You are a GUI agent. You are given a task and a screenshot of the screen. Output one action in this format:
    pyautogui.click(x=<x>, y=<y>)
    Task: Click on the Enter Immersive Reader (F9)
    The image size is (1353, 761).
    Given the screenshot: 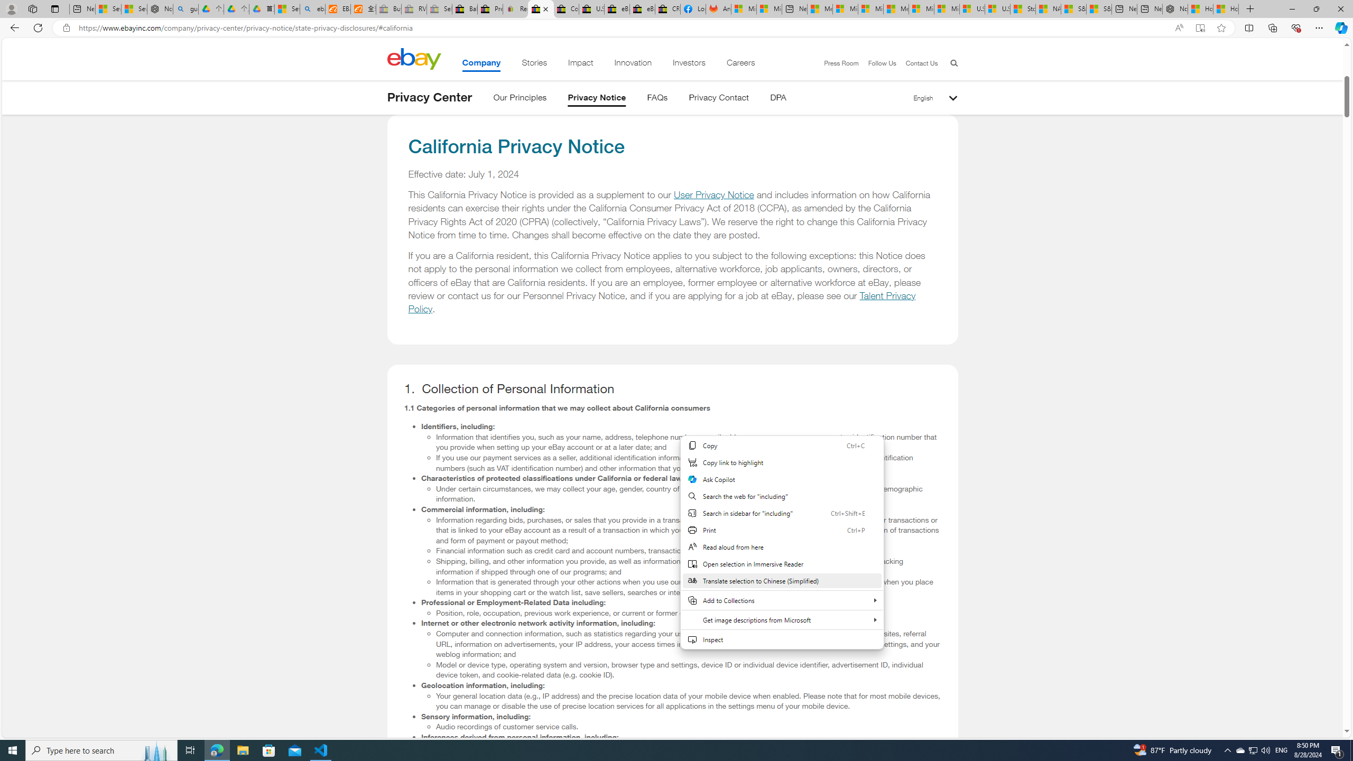 What is the action you would take?
    pyautogui.click(x=1200, y=28)
    